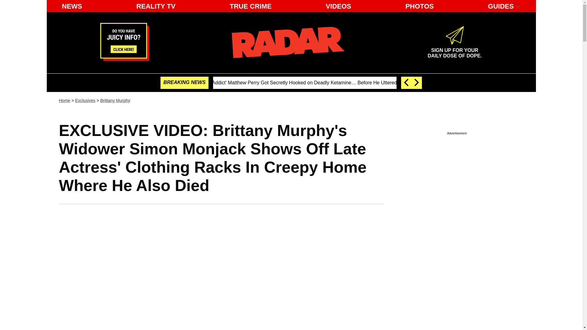 This screenshot has width=587, height=330. I want to click on Brittany Murphy, so click(454, 50).